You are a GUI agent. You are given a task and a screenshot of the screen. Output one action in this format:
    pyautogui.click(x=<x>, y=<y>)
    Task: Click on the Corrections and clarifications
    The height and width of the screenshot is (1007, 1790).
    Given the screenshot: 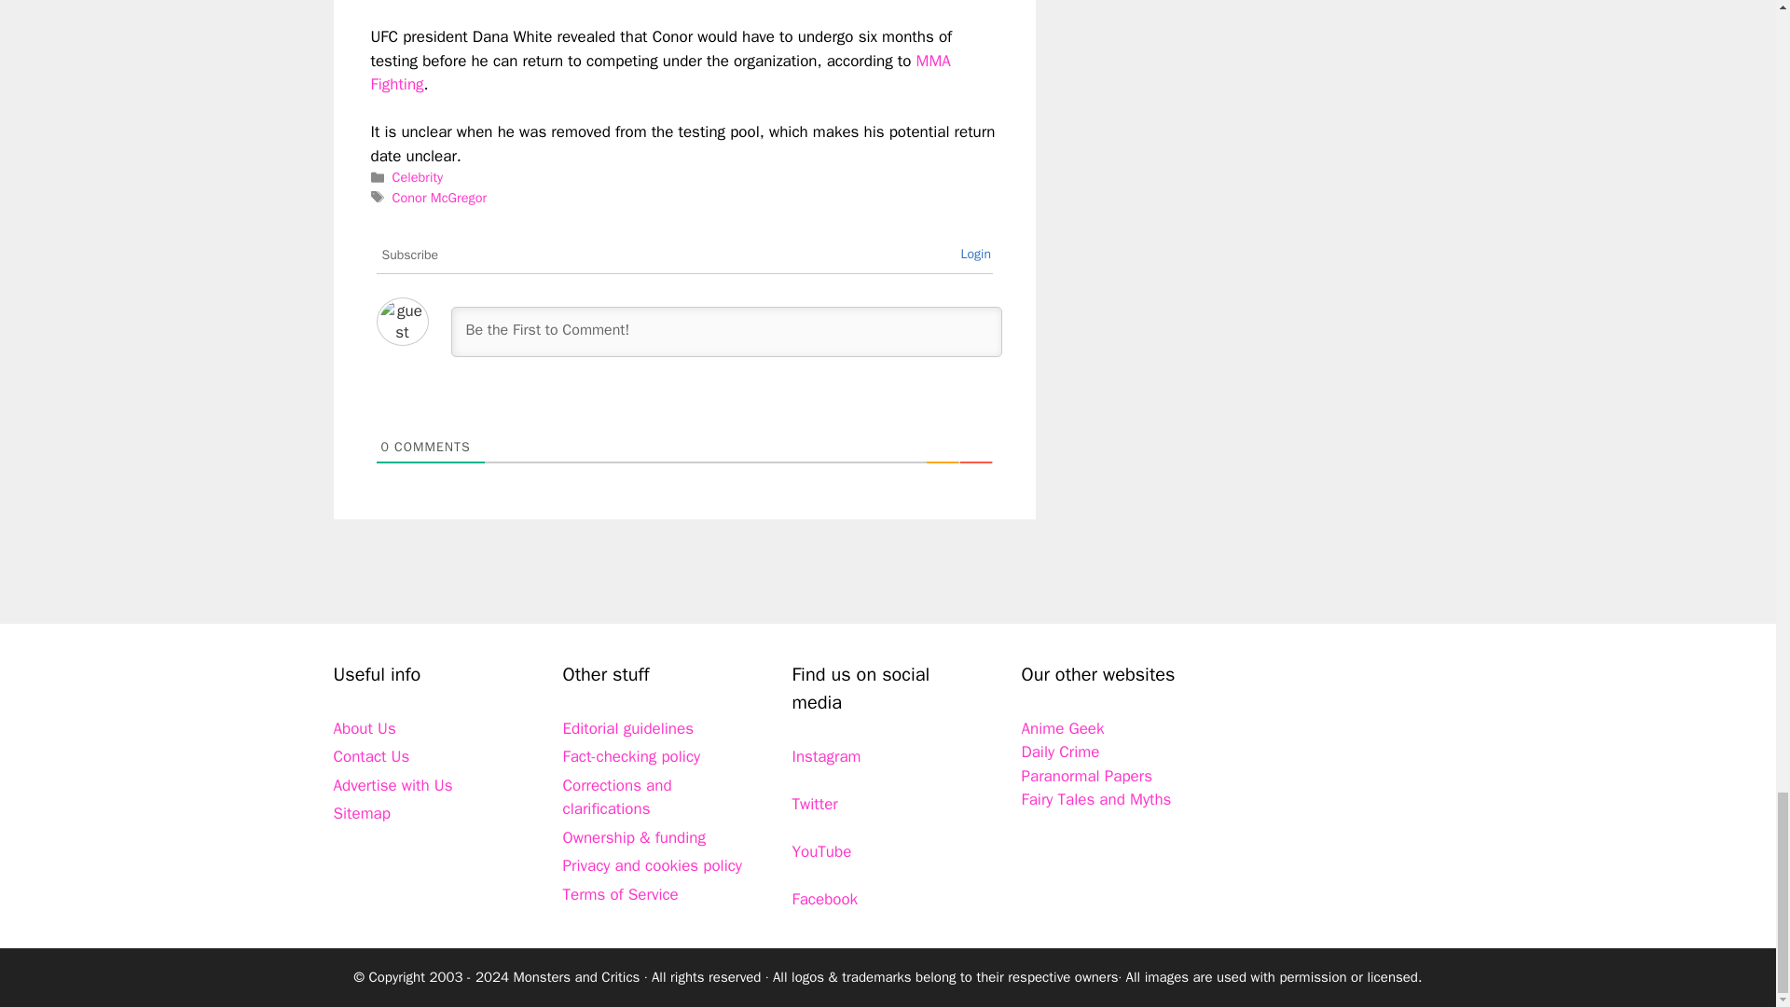 What is the action you would take?
    pyautogui.click(x=617, y=797)
    